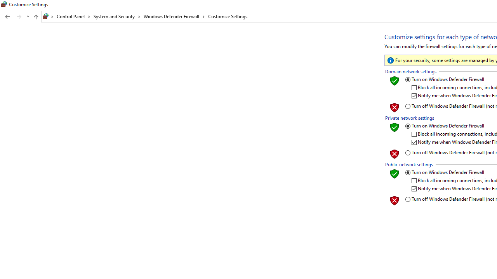 The height and width of the screenshot is (279, 497). What do you see at coordinates (16, 17) in the screenshot?
I see `Navigation buttons` at bounding box center [16, 17].